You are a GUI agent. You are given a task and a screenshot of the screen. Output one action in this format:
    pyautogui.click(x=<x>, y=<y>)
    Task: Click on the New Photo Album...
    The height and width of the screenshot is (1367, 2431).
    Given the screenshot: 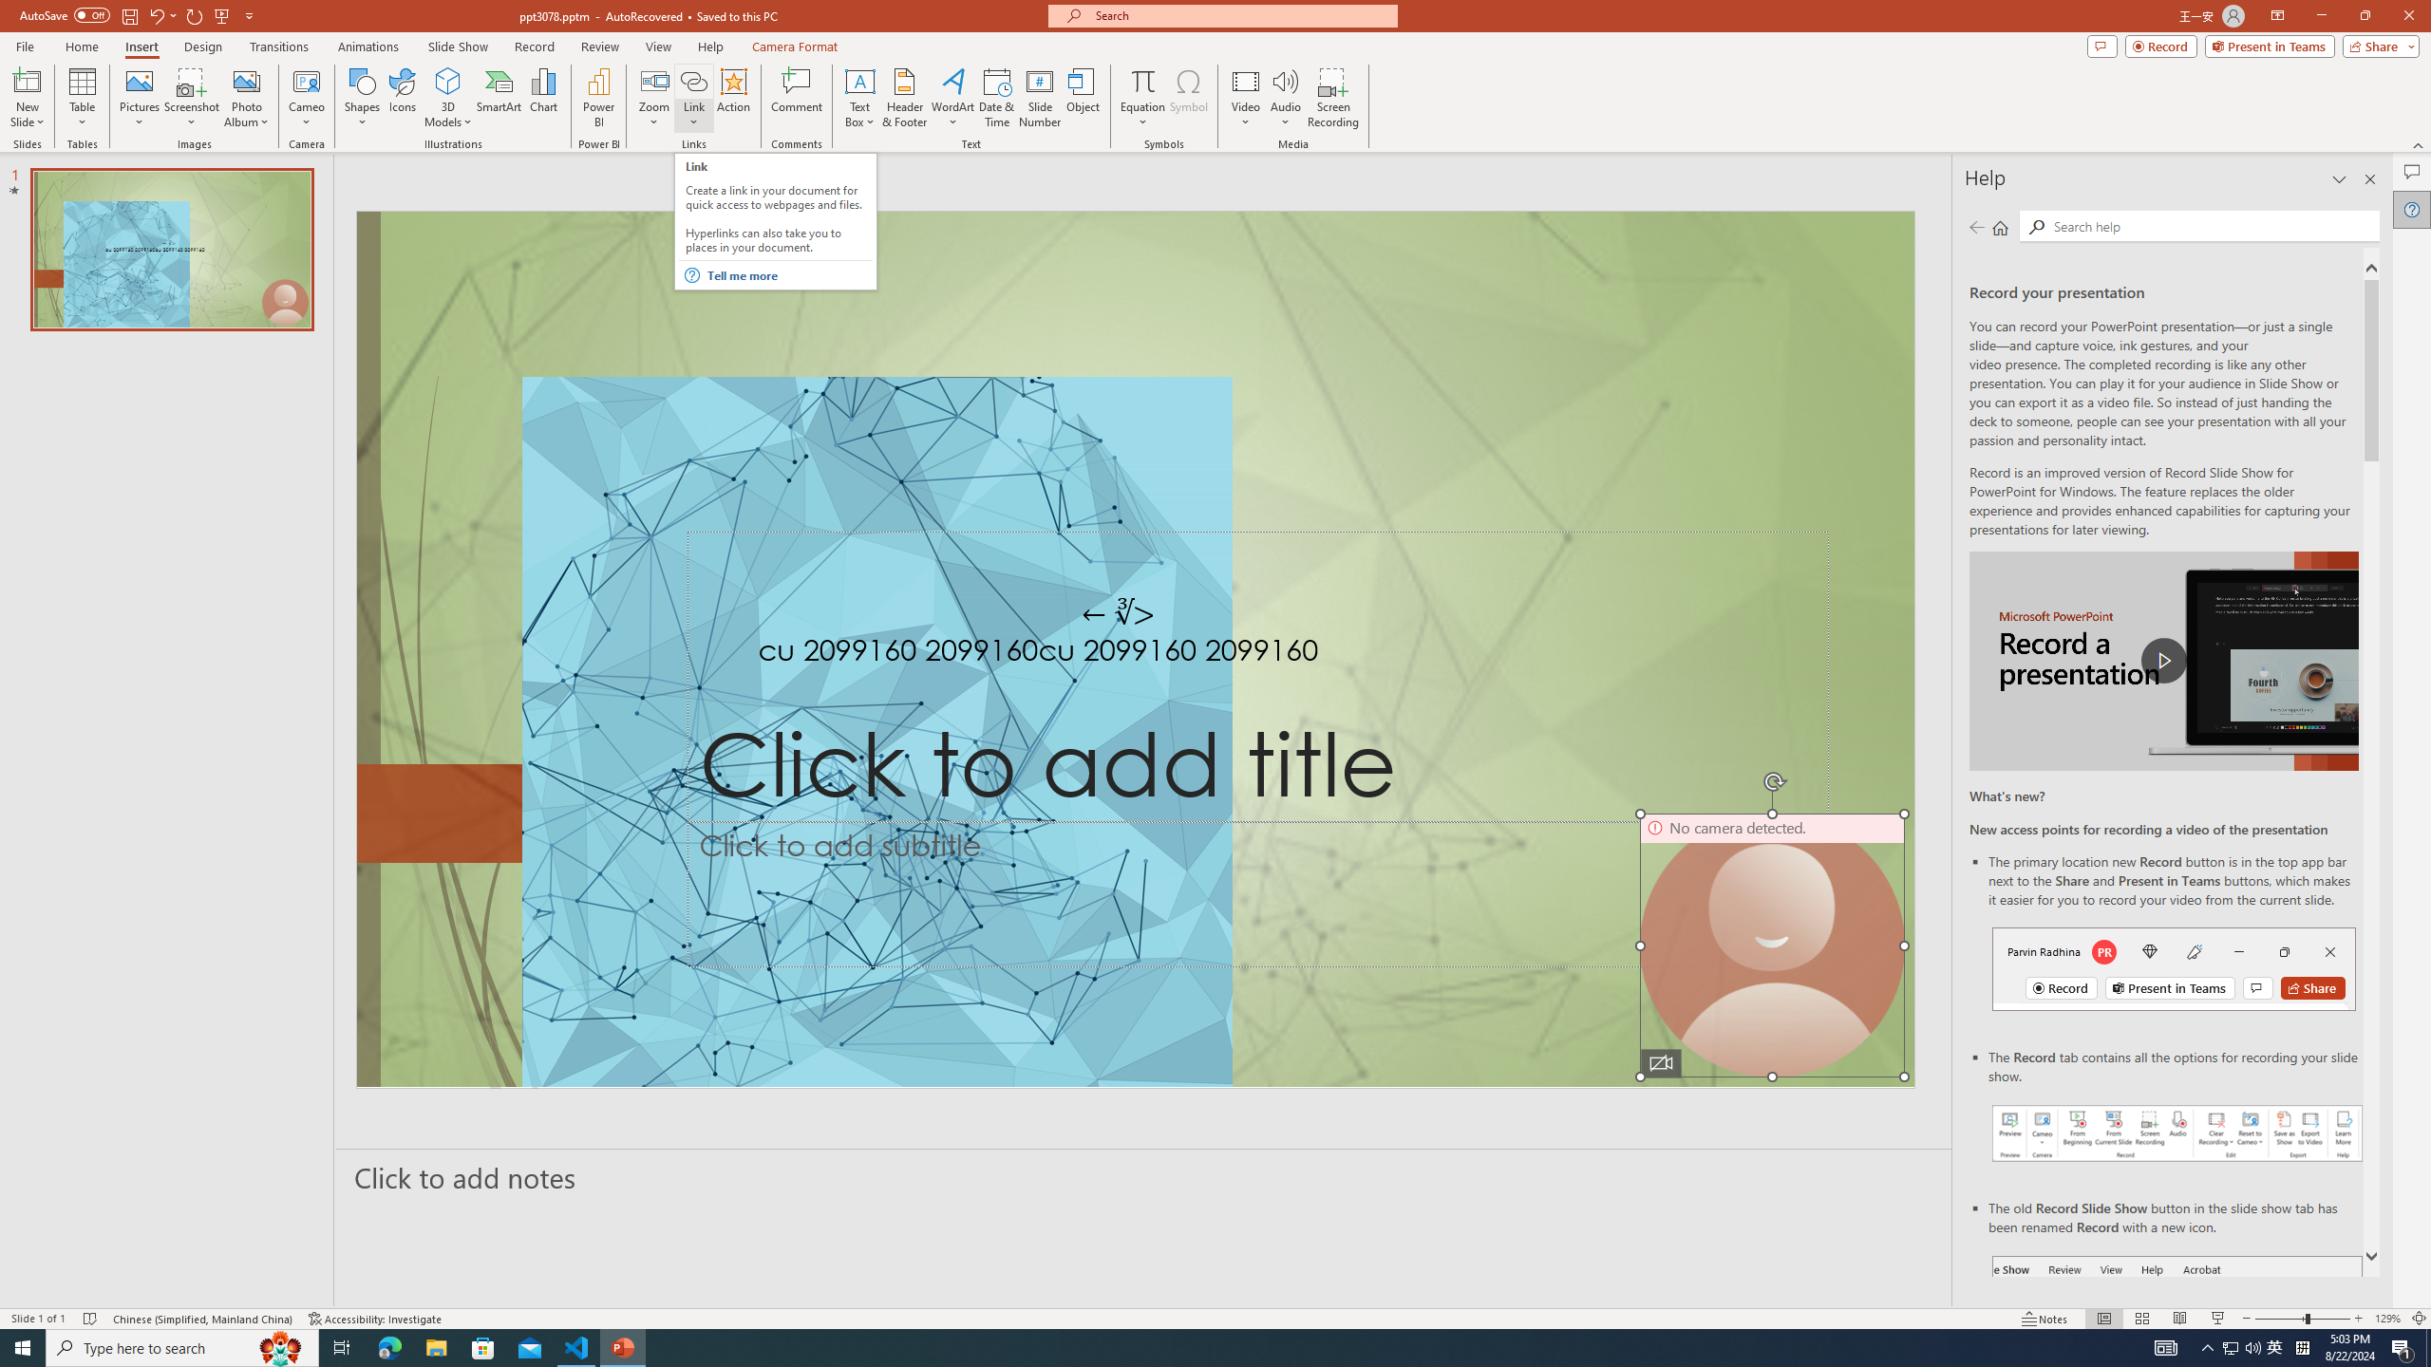 What is the action you would take?
    pyautogui.click(x=246, y=81)
    